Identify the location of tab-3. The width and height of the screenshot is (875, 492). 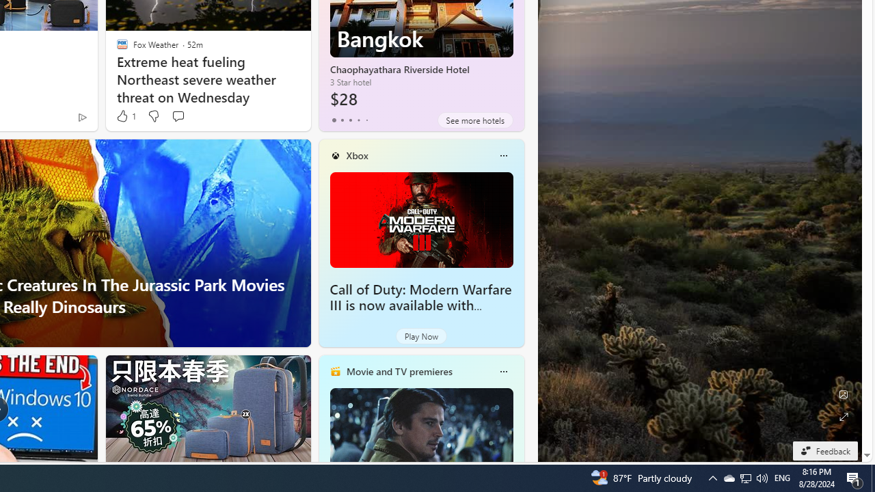
(358, 120).